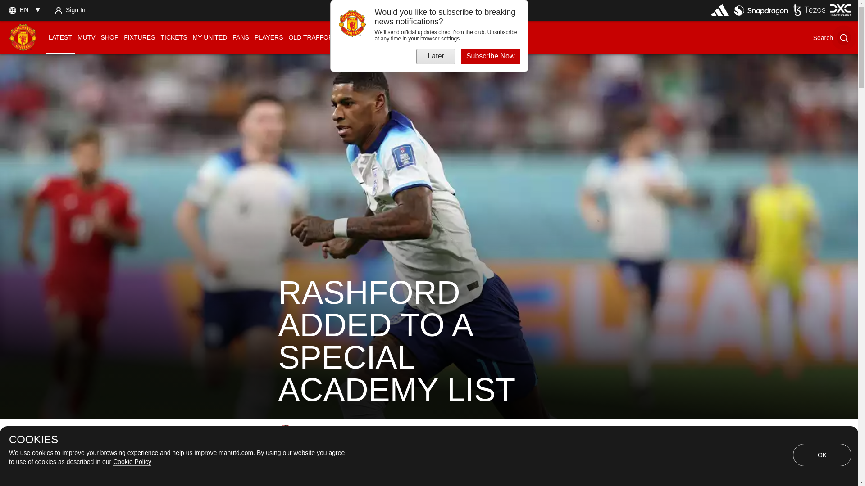 The image size is (865, 486). What do you see at coordinates (491, 57) in the screenshot?
I see `Subscribe Now` at bounding box center [491, 57].